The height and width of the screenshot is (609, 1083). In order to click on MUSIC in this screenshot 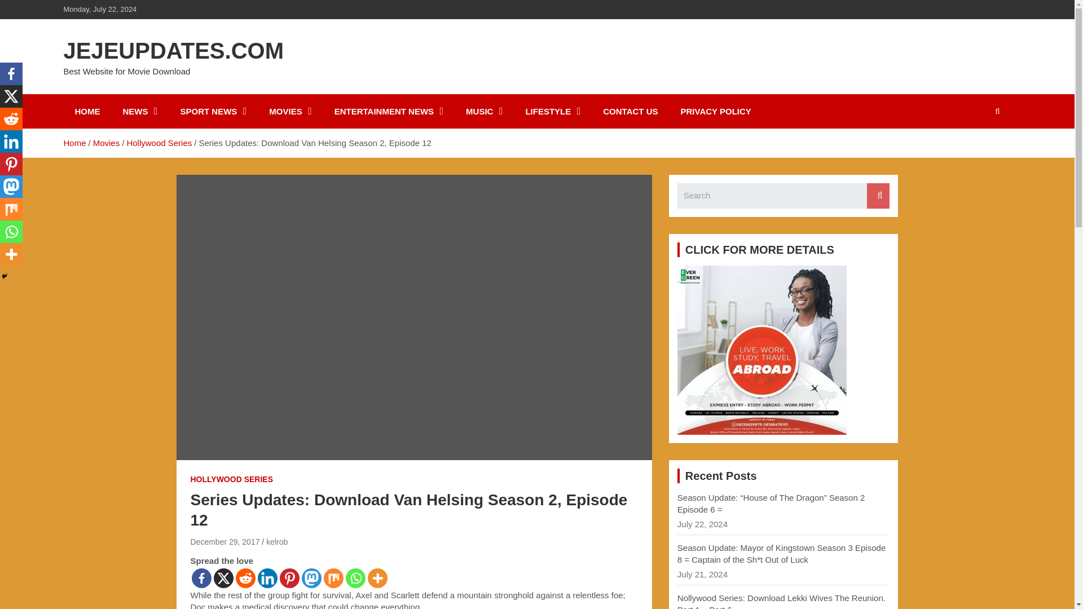, I will do `click(484, 111)`.